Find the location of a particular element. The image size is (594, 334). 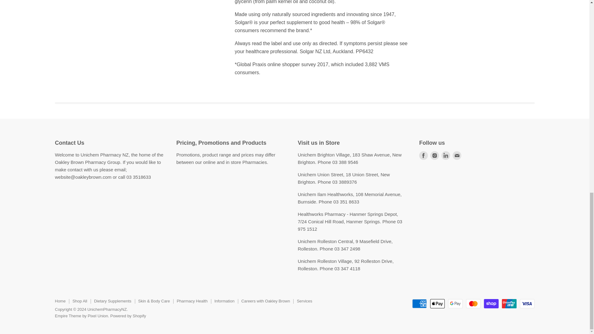

E-mail is located at coordinates (457, 155).